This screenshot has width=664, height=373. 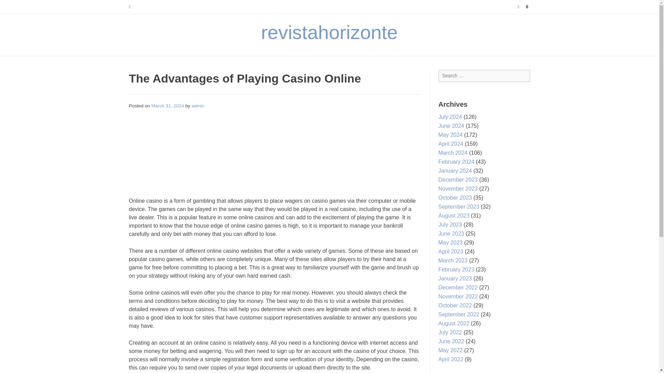 I want to click on October 2023, so click(x=455, y=198).